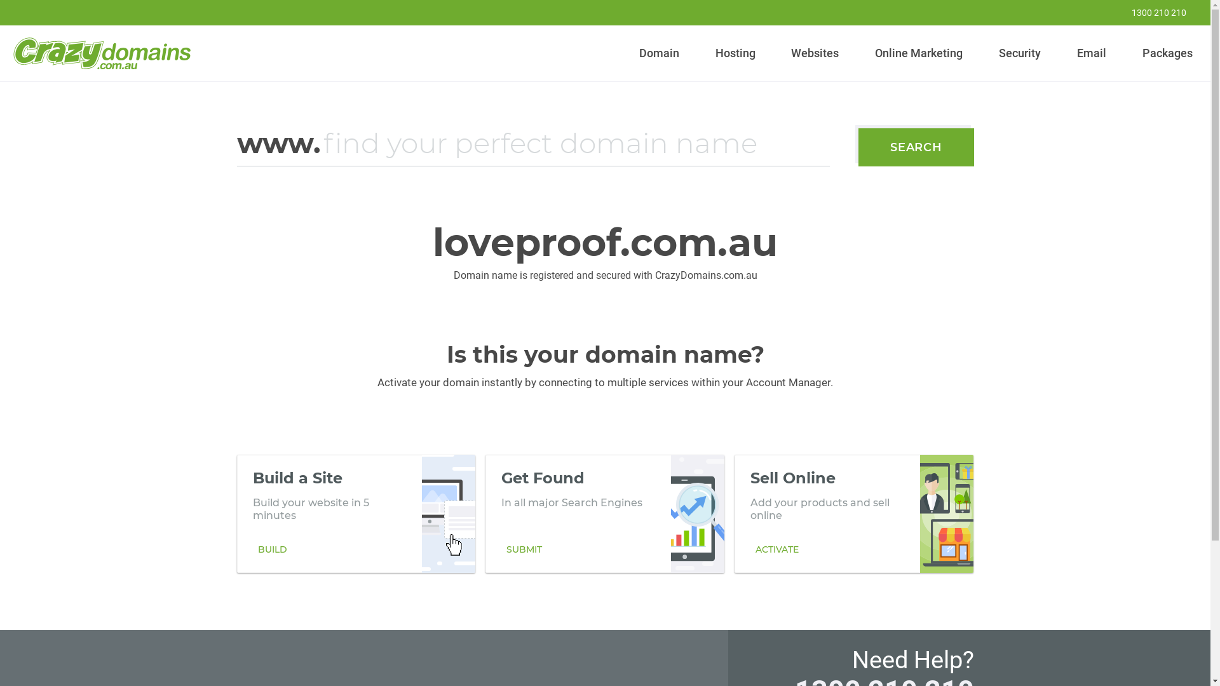 This screenshot has width=1220, height=686. Describe the element at coordinates (660, 53) in the screenshot. I see `Domain` at that location.